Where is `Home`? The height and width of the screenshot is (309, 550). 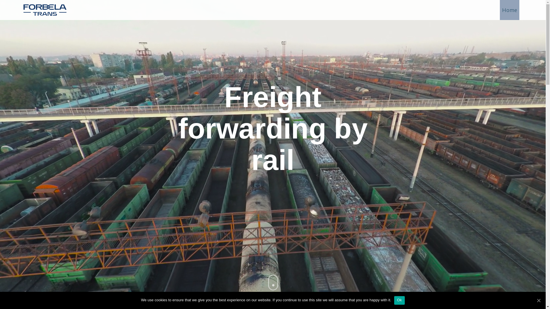
Home is located at coordinates (510, 10).